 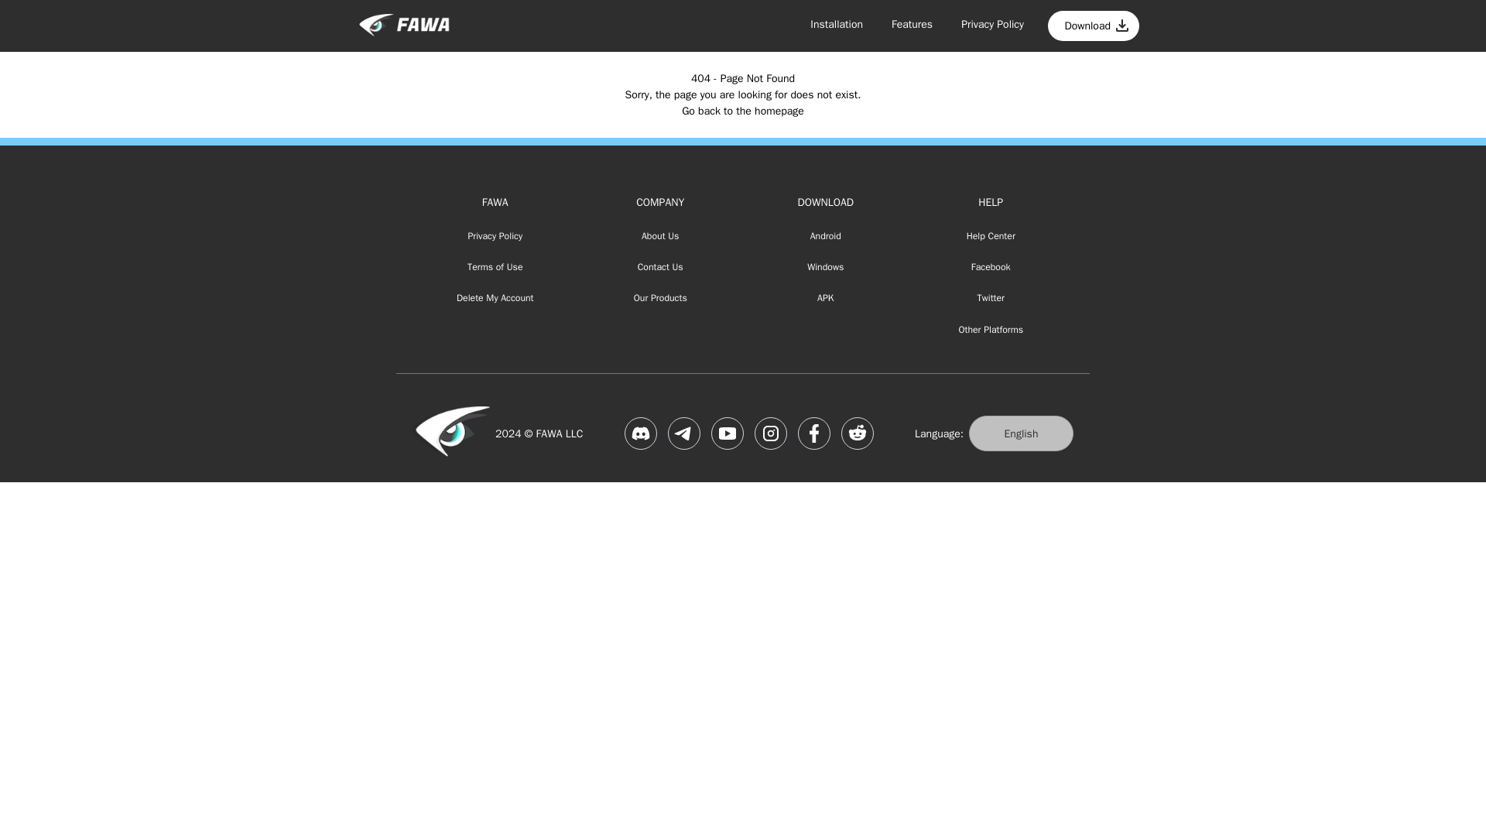 What do you see at coordinates (660, 268) in the screenshot?
I see `Contact Us` at bounding box center [660, 268].